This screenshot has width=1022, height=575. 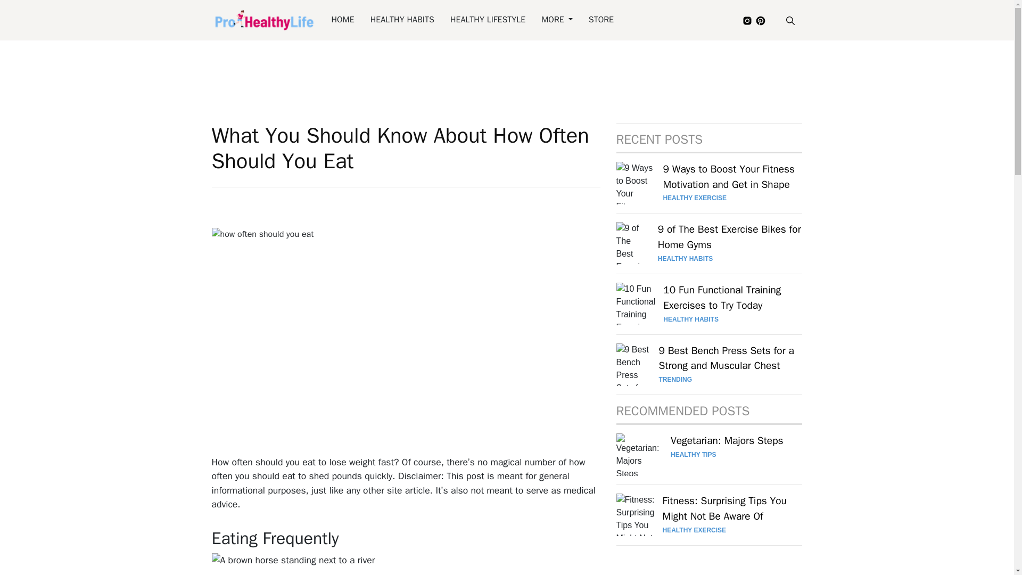 What do you see at coordinates (342, 20) in the screenshot?
I see `HOME` at bounding box center [342, 20].